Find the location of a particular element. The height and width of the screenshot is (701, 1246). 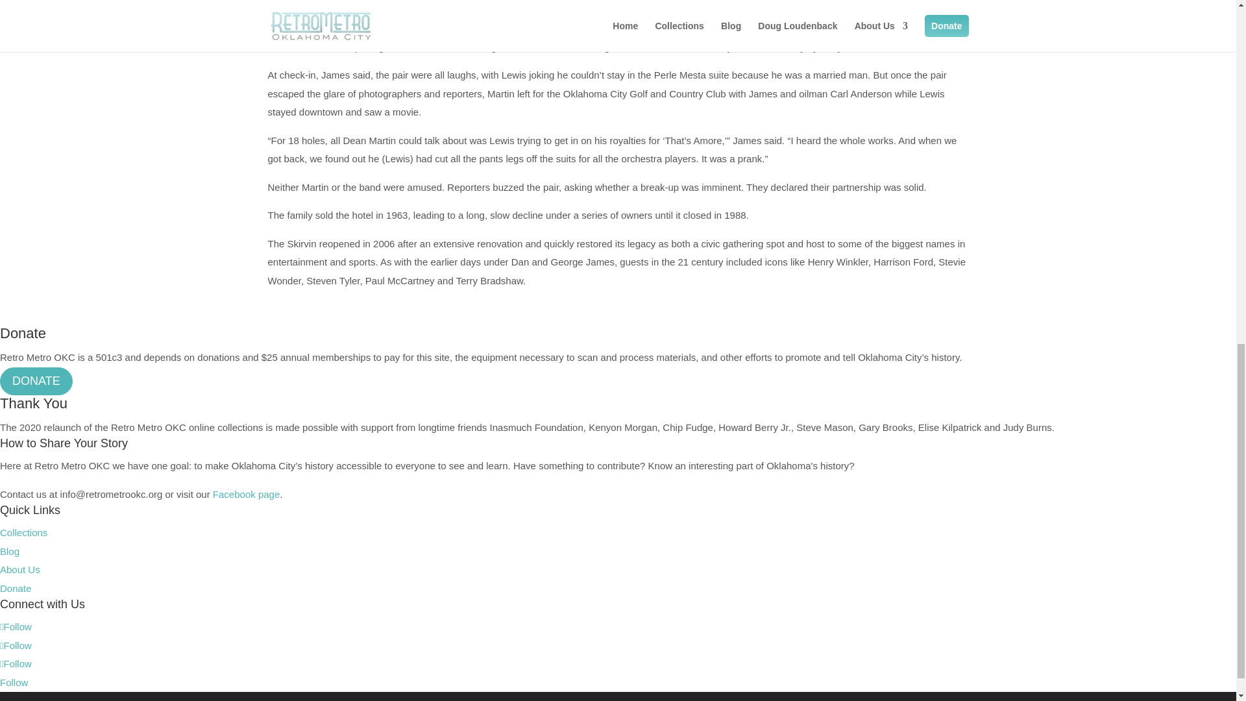

Follow on X is located at coordinates (16, 645).